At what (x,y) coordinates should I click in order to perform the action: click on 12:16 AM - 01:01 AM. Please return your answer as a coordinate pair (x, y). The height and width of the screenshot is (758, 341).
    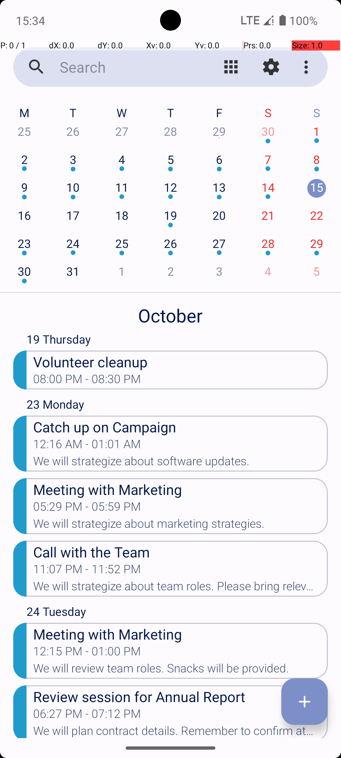
    Looking at the image, I should click on (87, 446).